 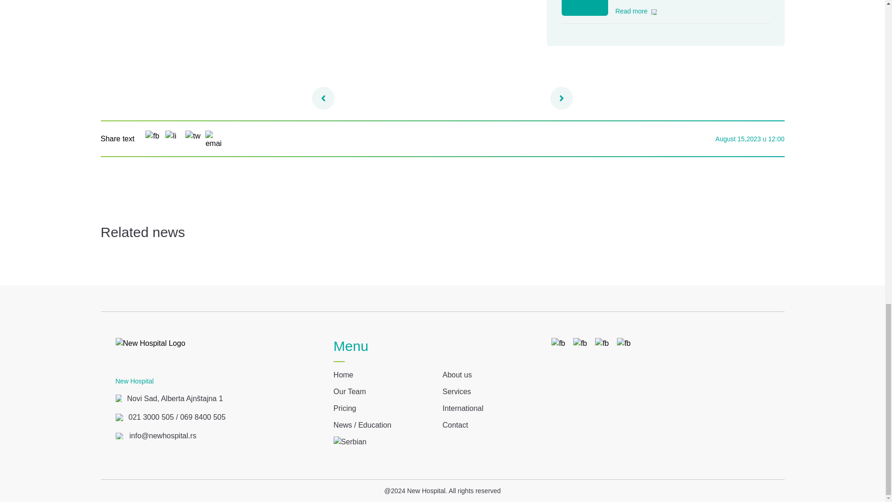 What do you see at coordinates (349, 391) in the screenshot?
I see `Our Team` at bounding box center [349, 391].